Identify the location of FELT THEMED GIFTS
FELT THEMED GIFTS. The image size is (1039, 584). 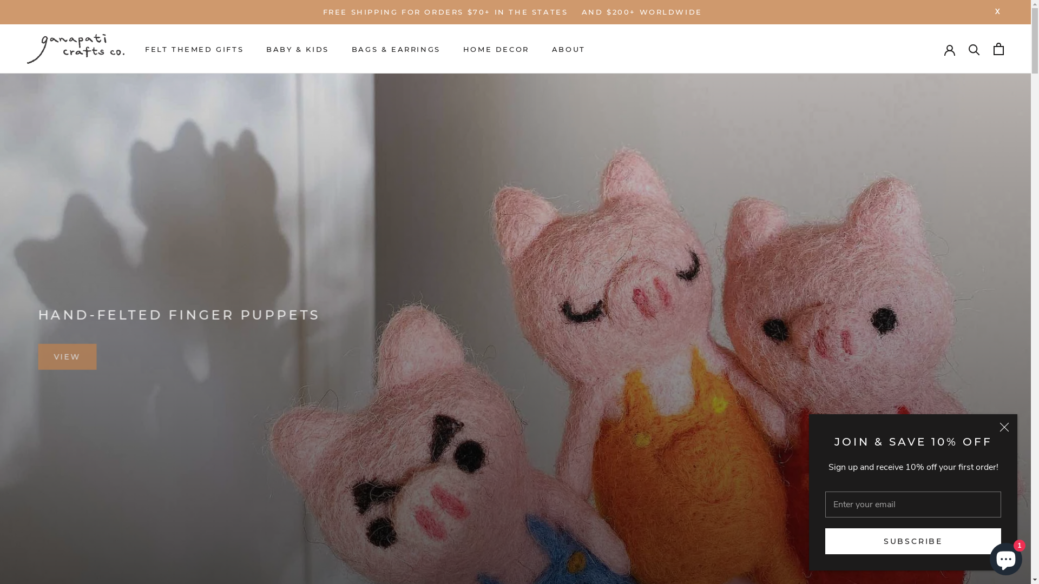
(194, 49).